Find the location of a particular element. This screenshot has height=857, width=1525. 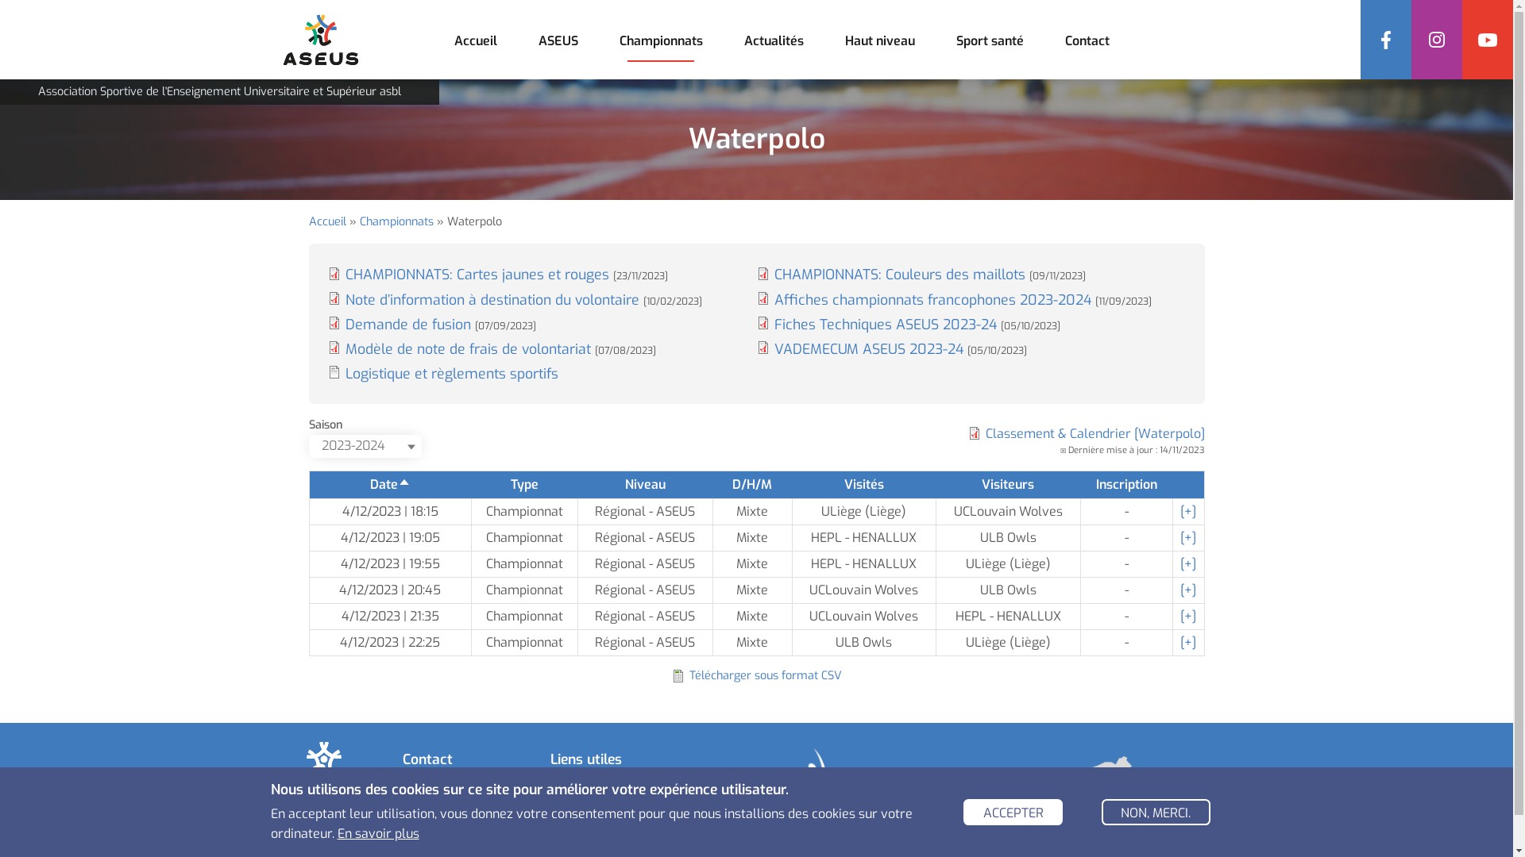

Instagram is located at coordinates (324, 820).